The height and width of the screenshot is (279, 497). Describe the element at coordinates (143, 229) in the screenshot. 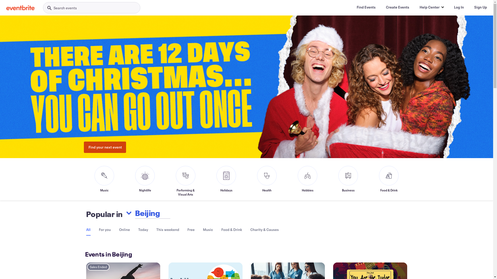

I see `Today` at that location.